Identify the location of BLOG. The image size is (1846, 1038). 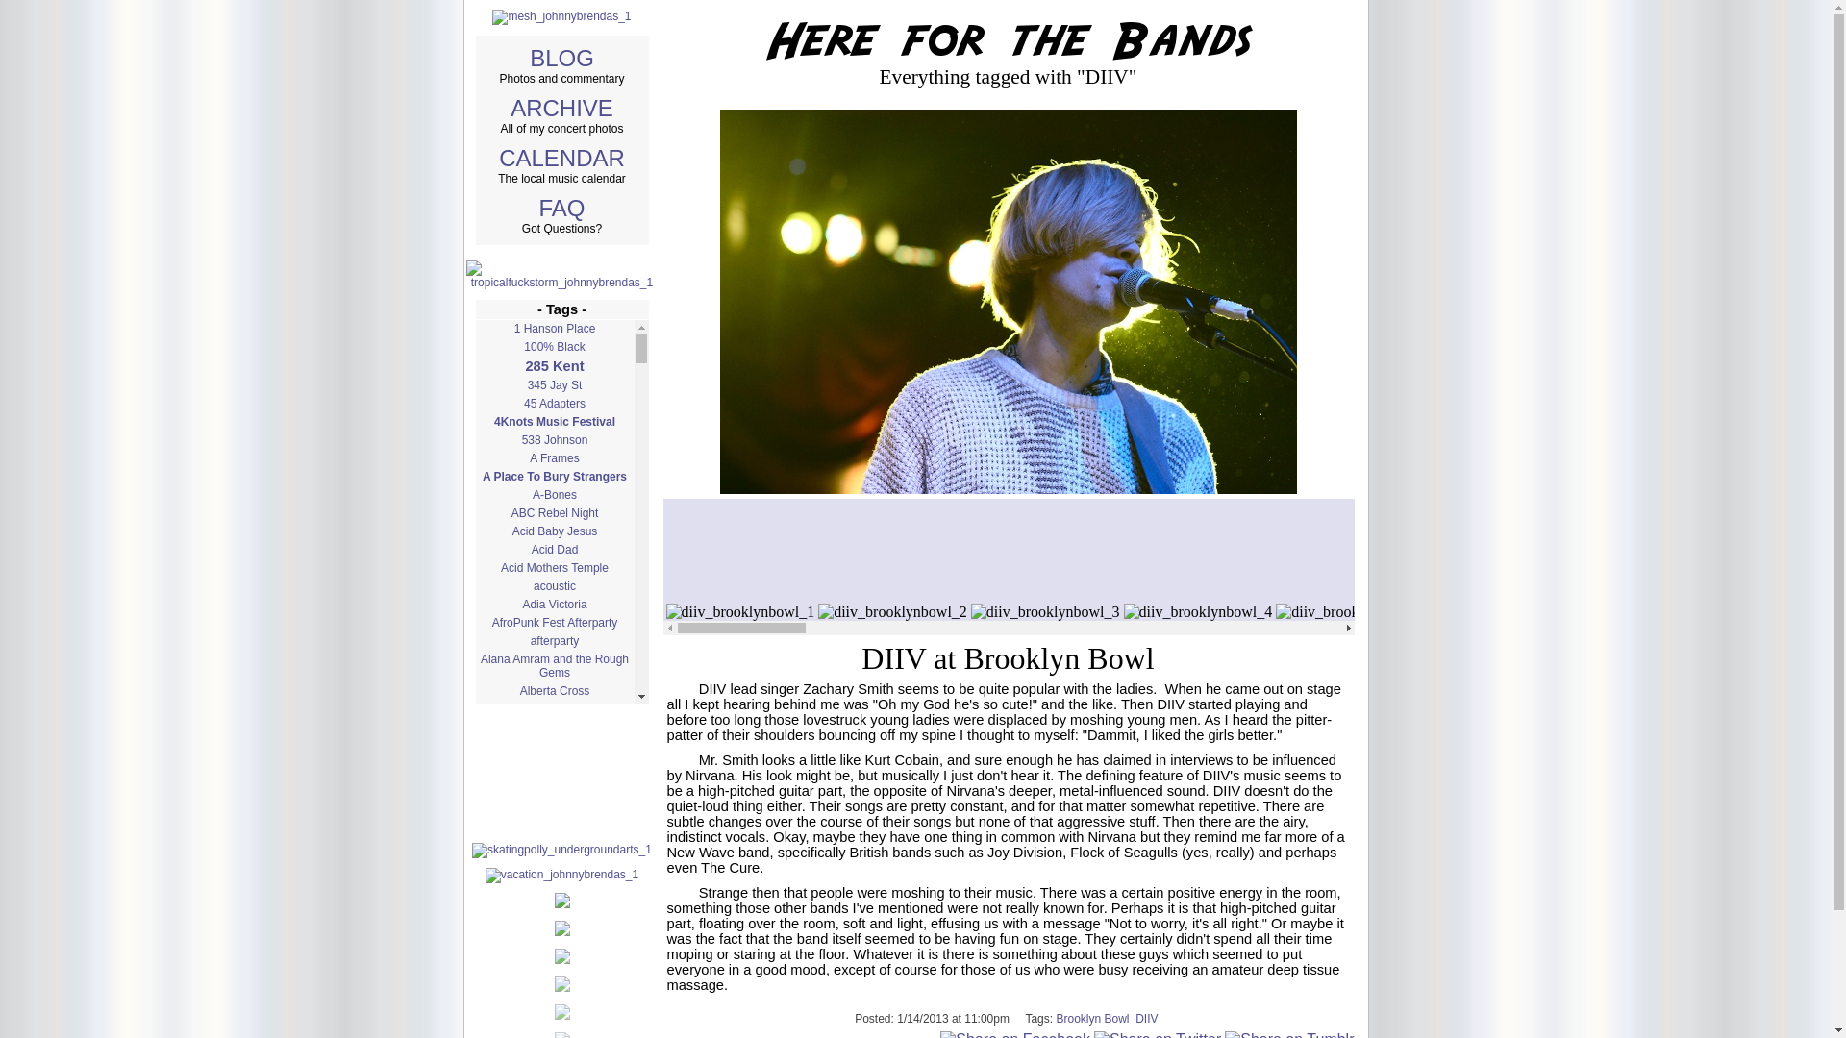
(561, 58).